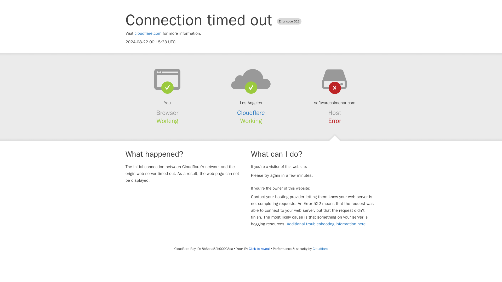 The height and width of the screenshot is (282, 502). What do you see at coordinates (320, 249) in the screenshot?
I see `Cloudflare` at bounding box center [320, 249].